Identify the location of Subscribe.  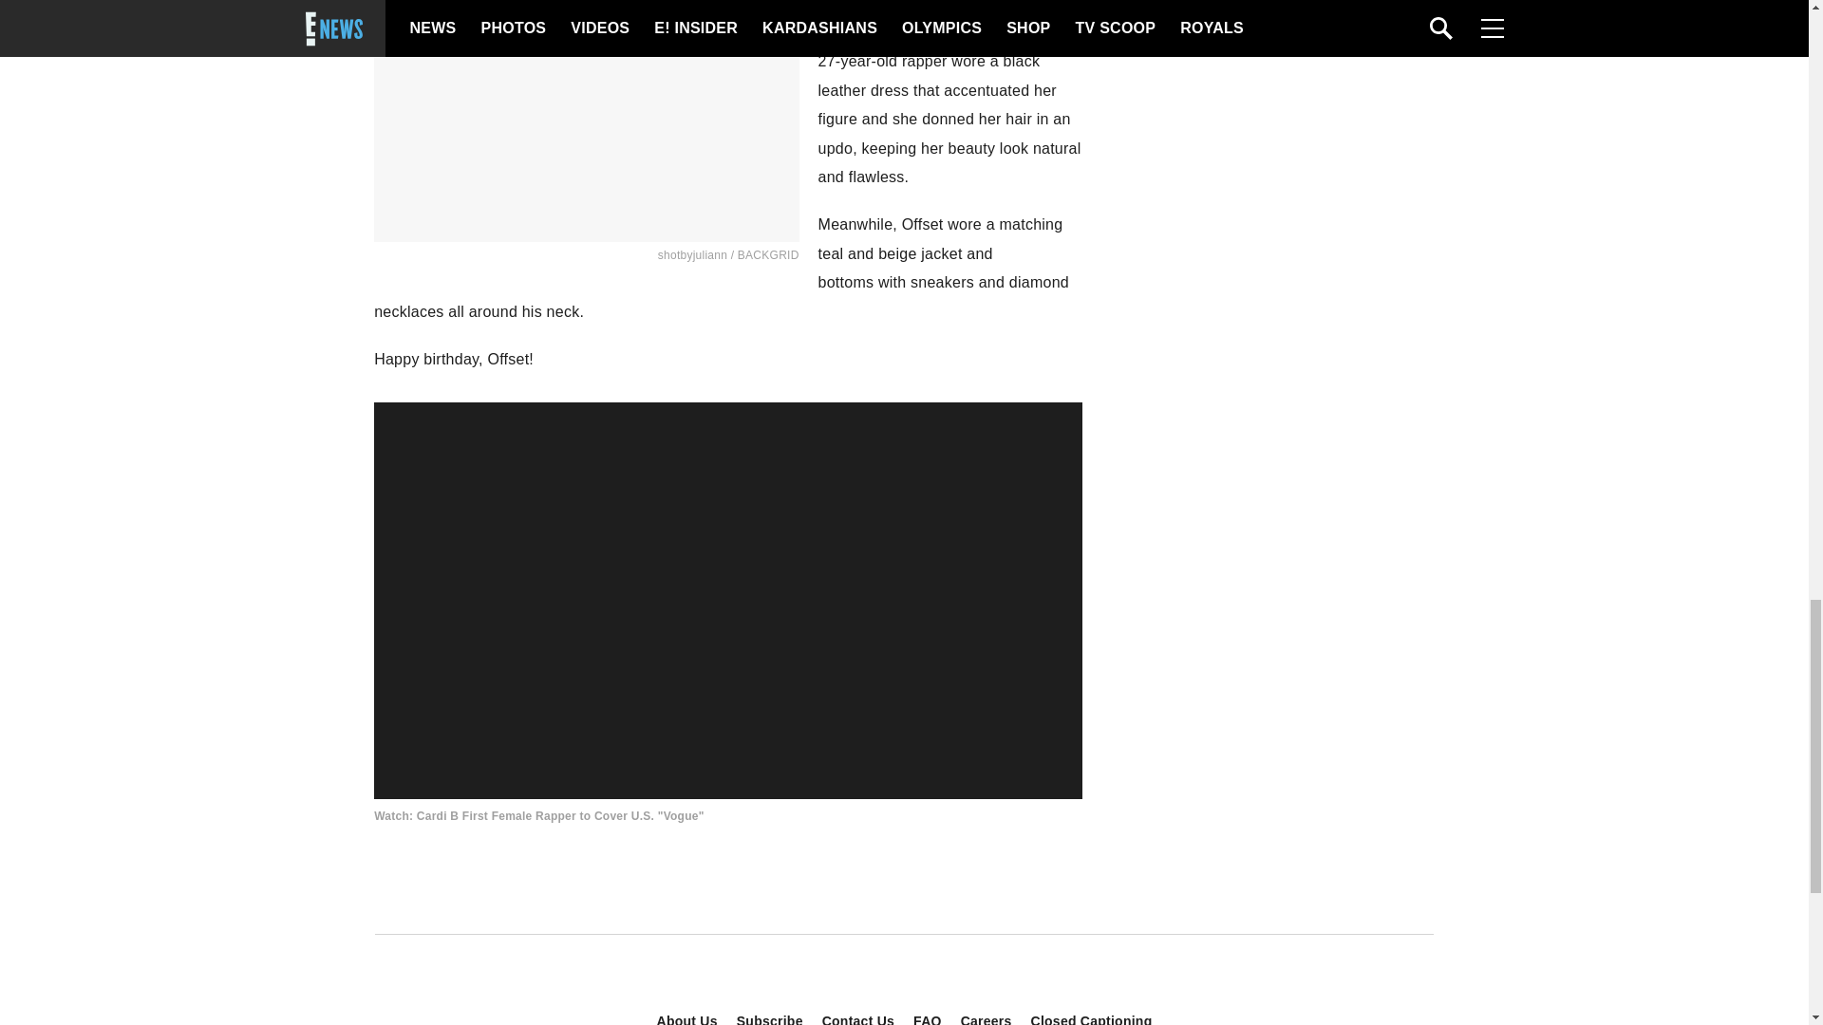
(770, 1016).